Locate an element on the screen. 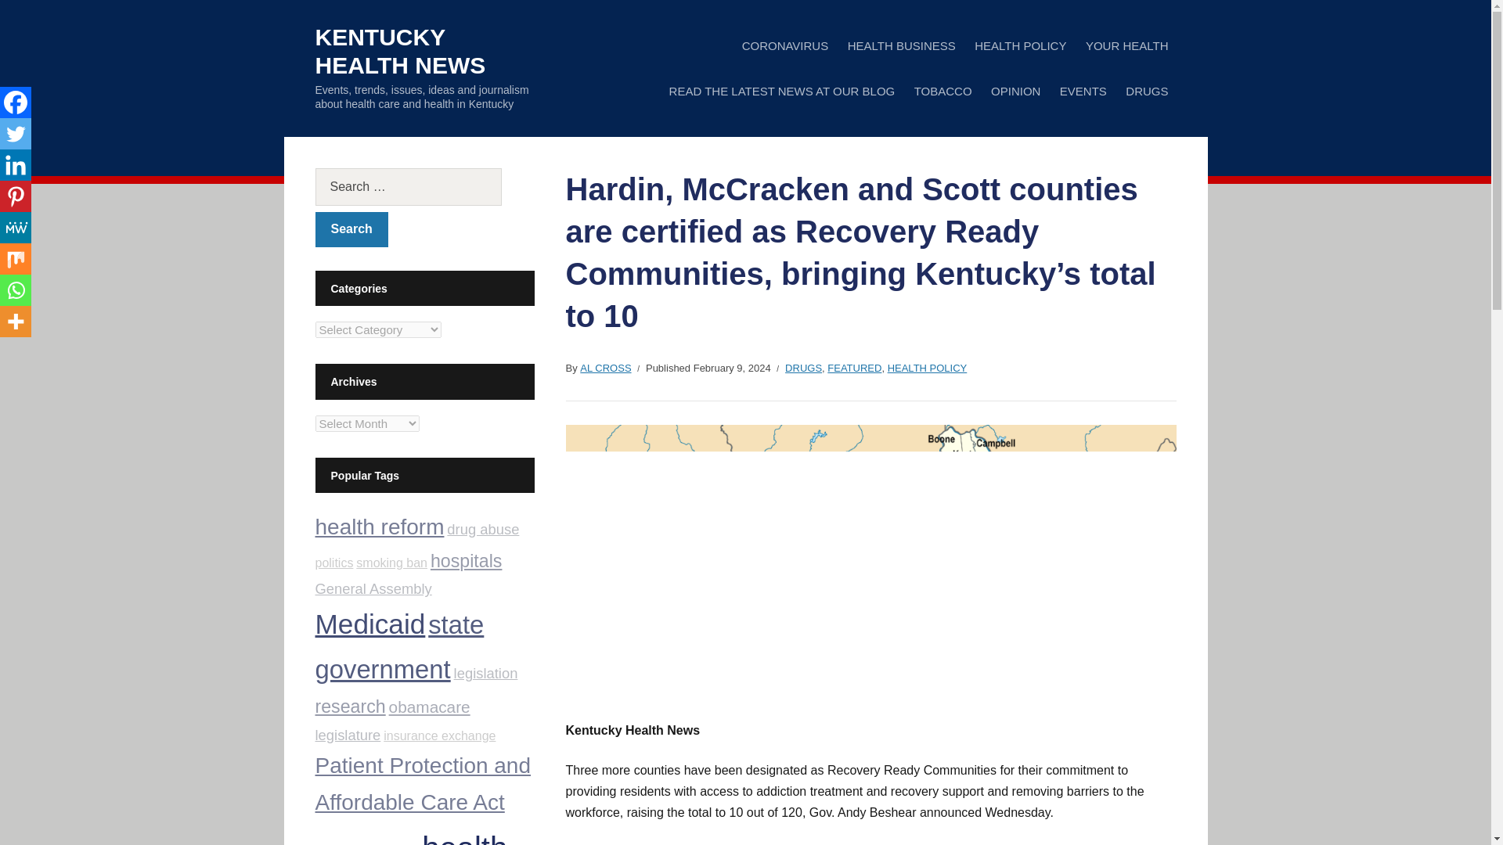  HEALTH POLICY is located at coordinates (928, 369).